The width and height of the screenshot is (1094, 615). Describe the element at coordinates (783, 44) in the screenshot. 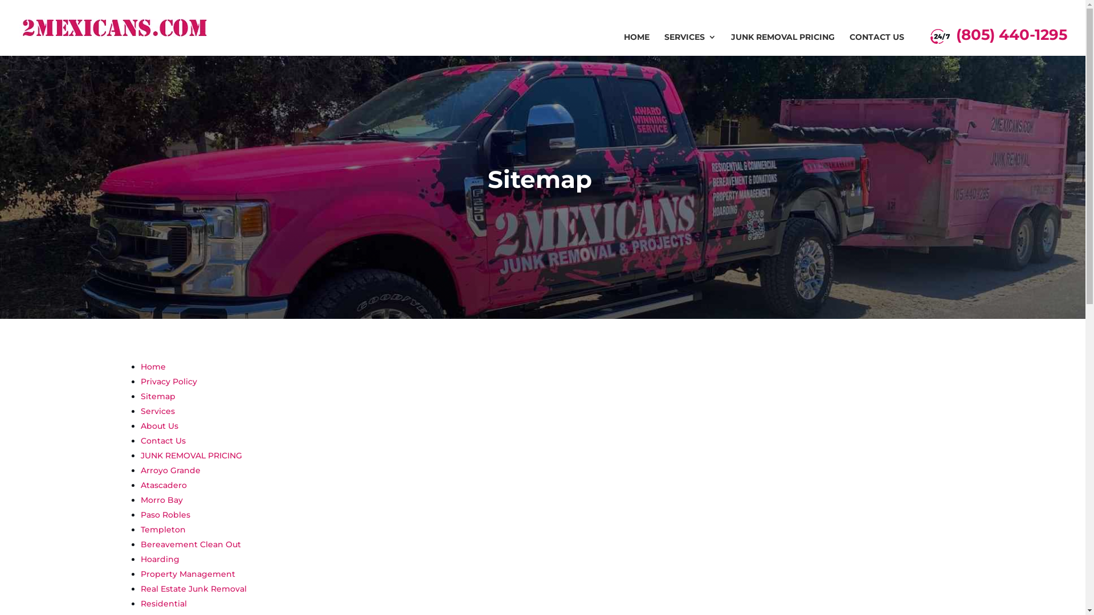

I see `JUNK REMOVAL PRICING` at that location.